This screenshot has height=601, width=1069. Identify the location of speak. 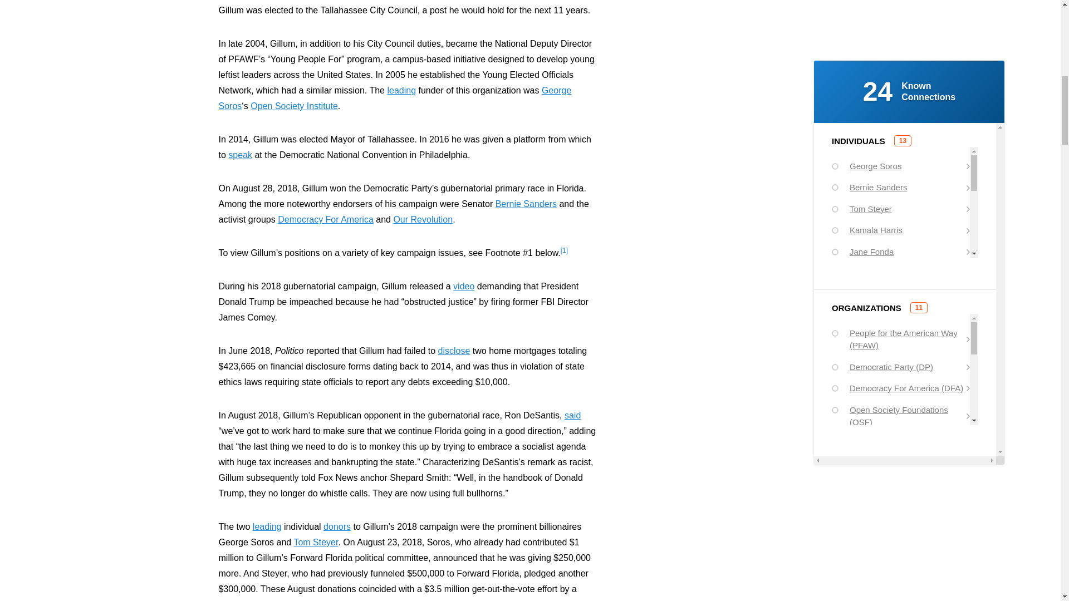
(241, 155).